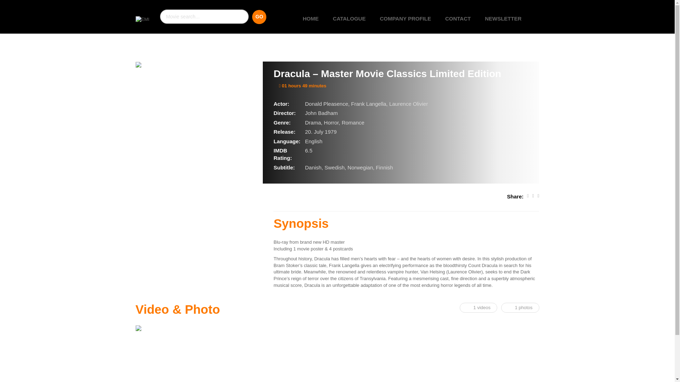  Describe the element at coordinates (327, 104) in the screenshot. I see `Donald Pleasence` at that location.